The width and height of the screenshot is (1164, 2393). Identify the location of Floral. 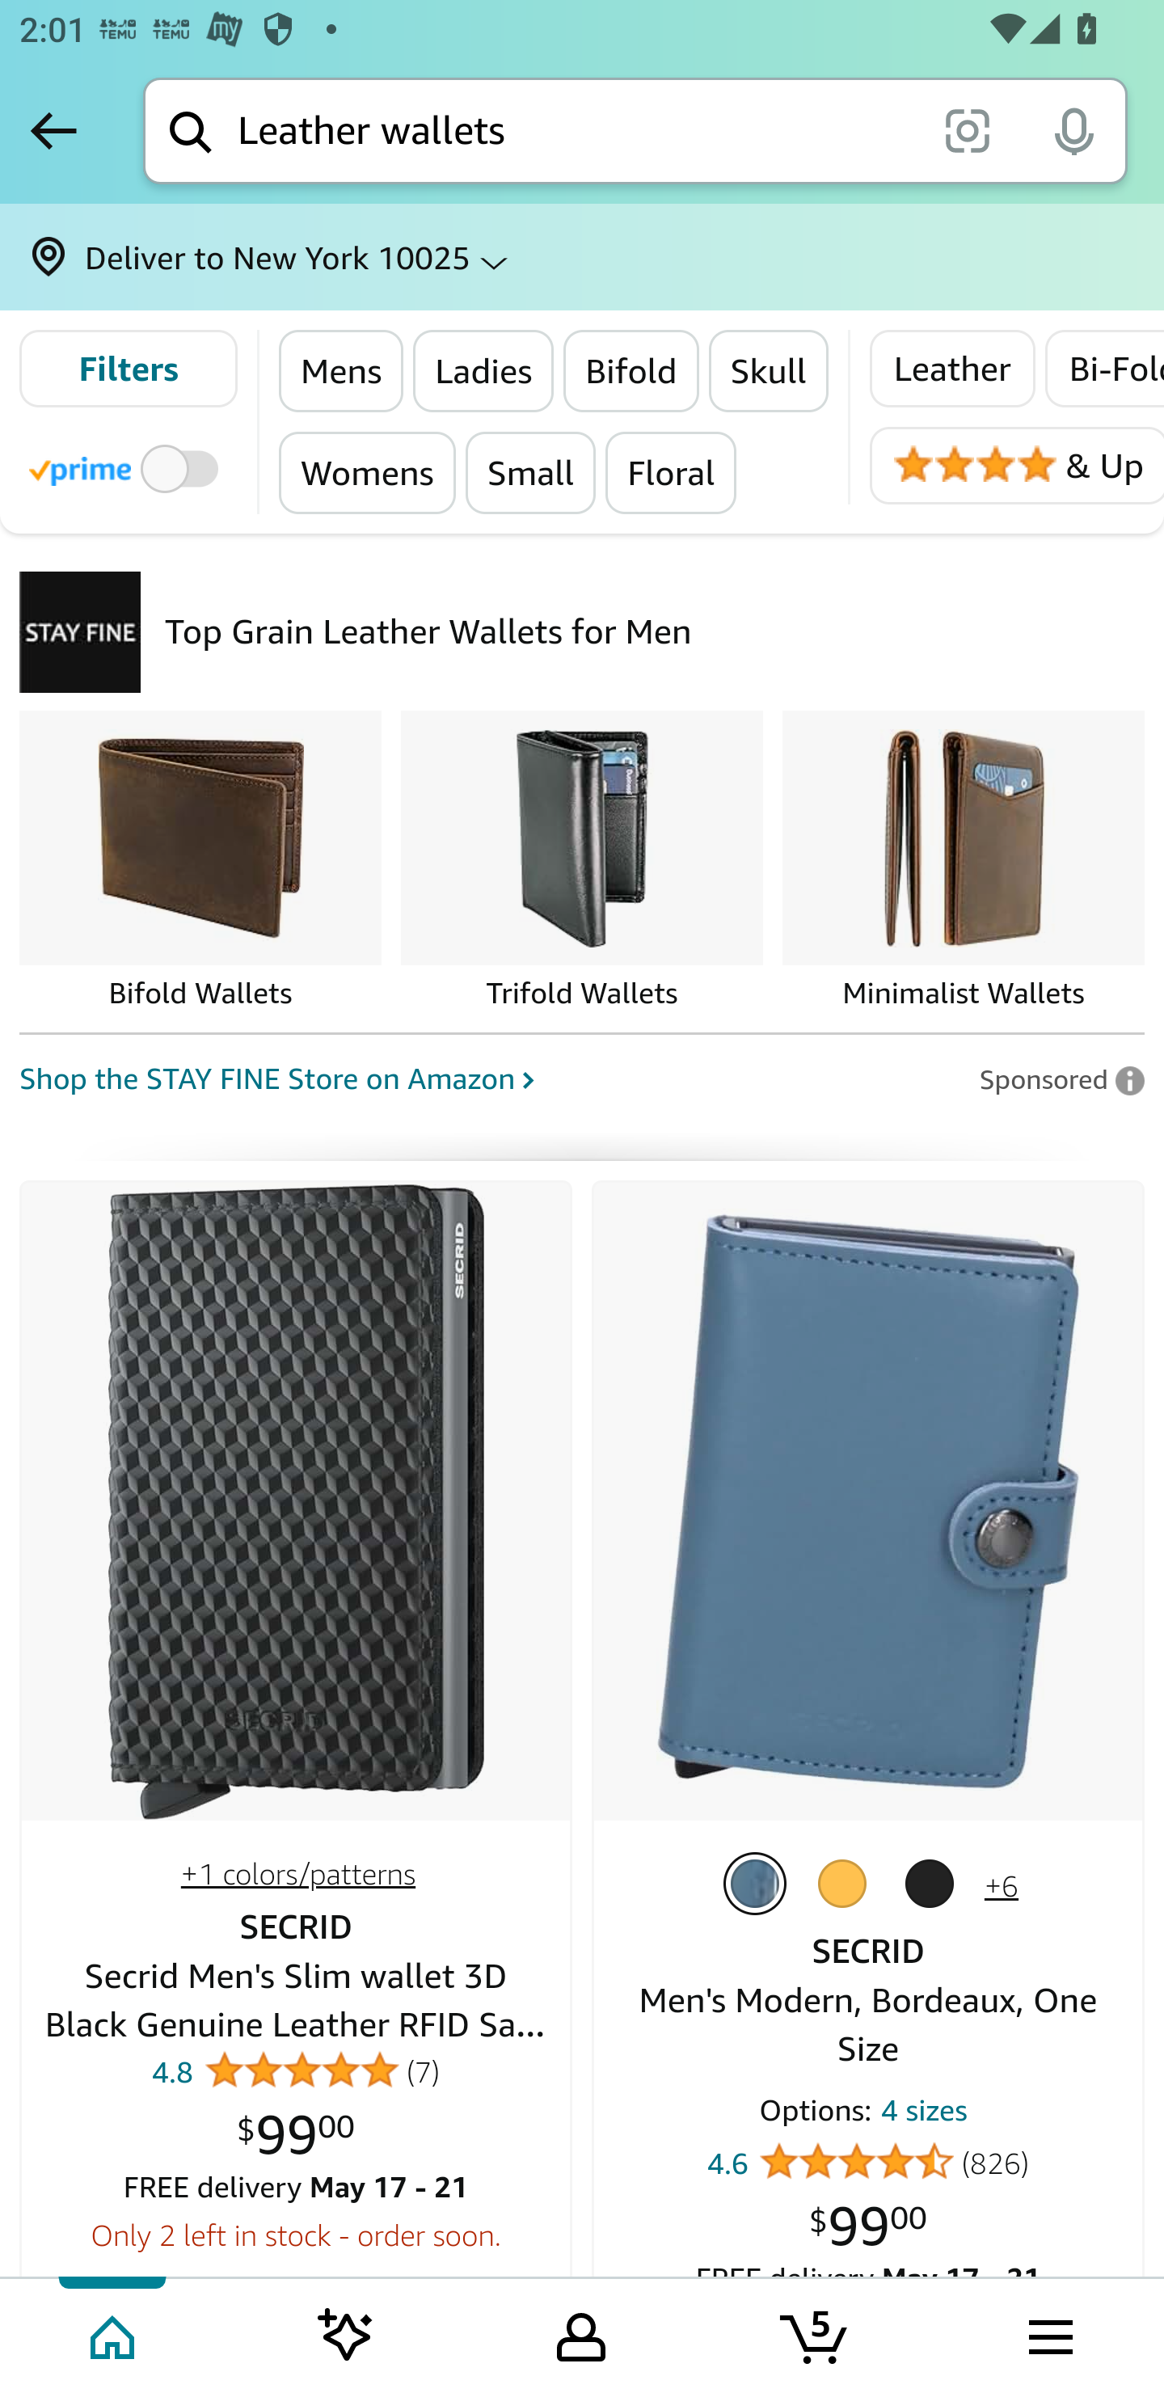
(670, 472).